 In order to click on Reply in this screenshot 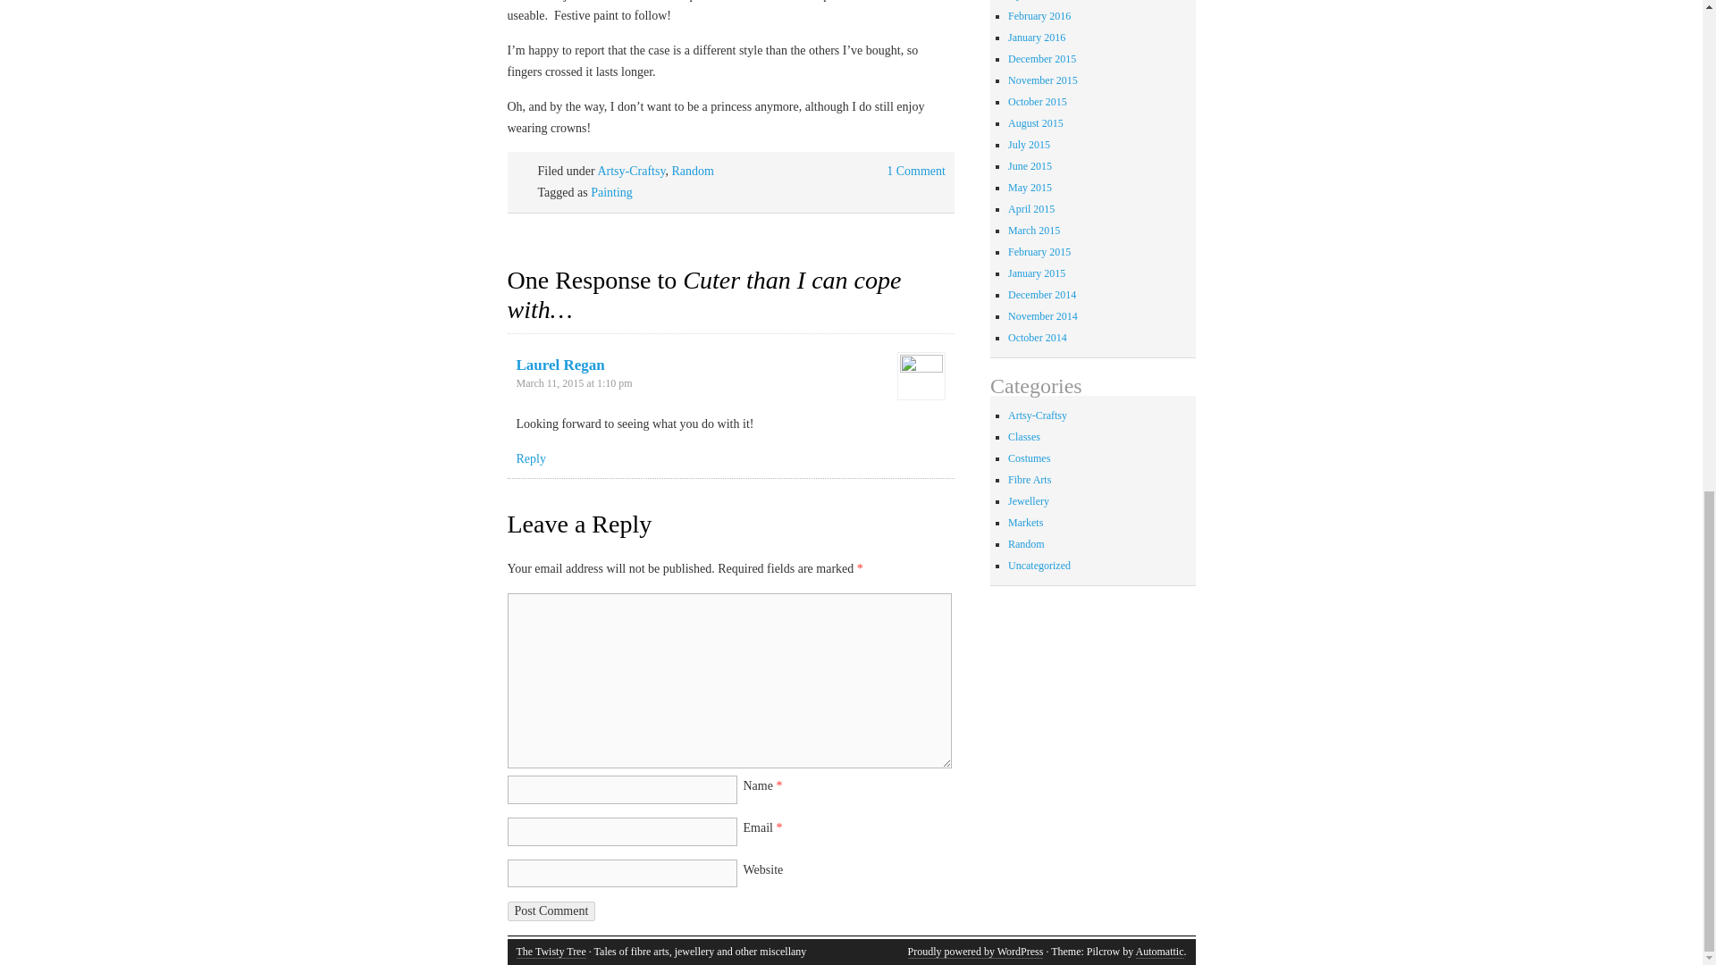, I will do `click(531, 458)`.